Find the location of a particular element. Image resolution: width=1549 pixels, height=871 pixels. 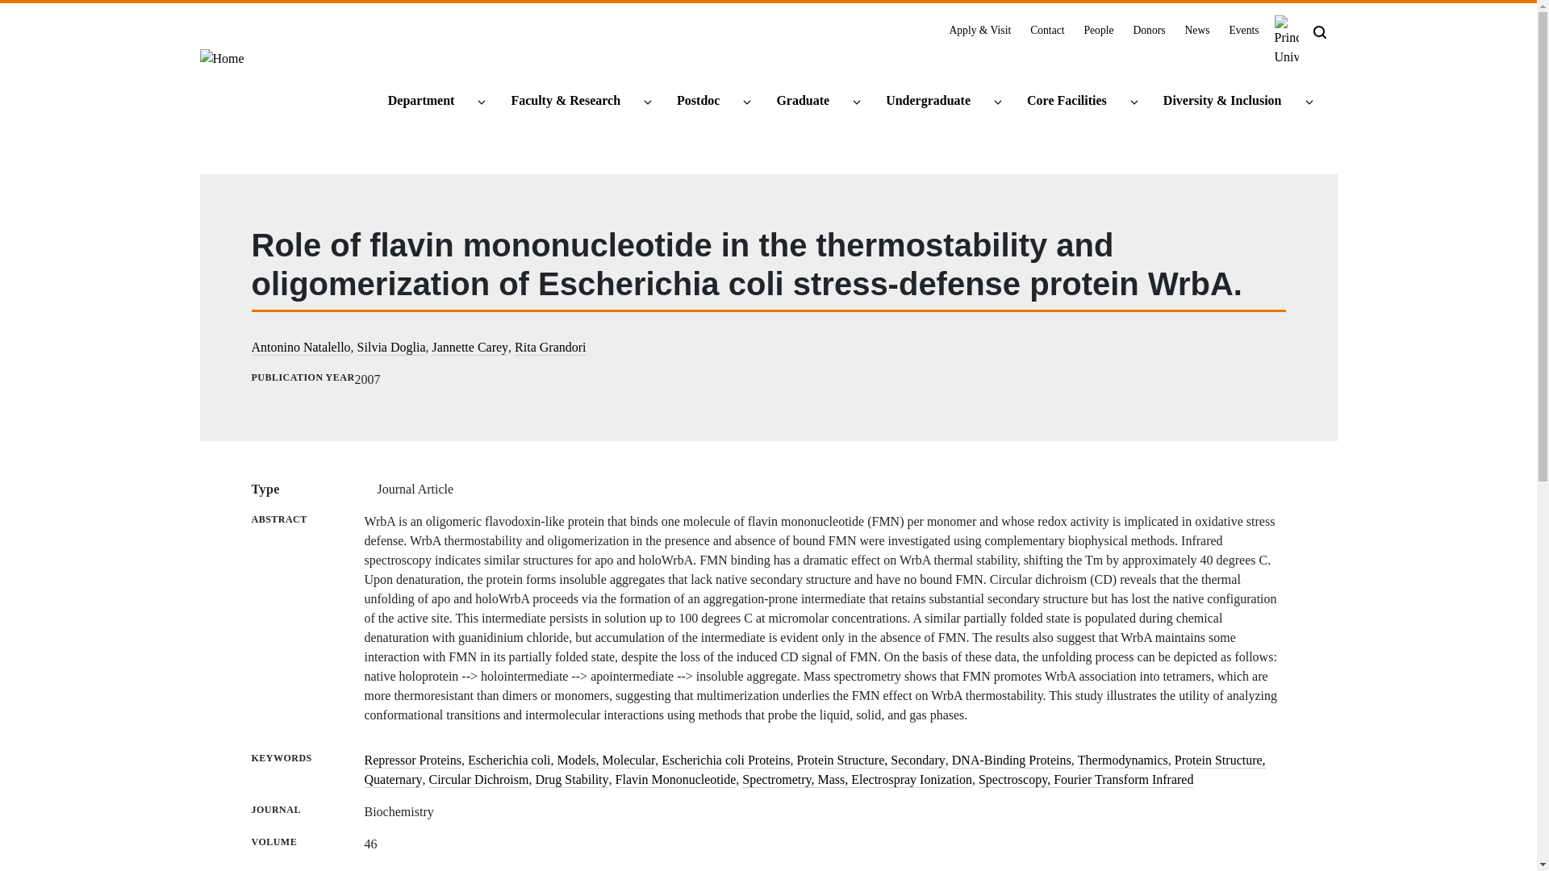

Home is located at coordinates (222, 65).